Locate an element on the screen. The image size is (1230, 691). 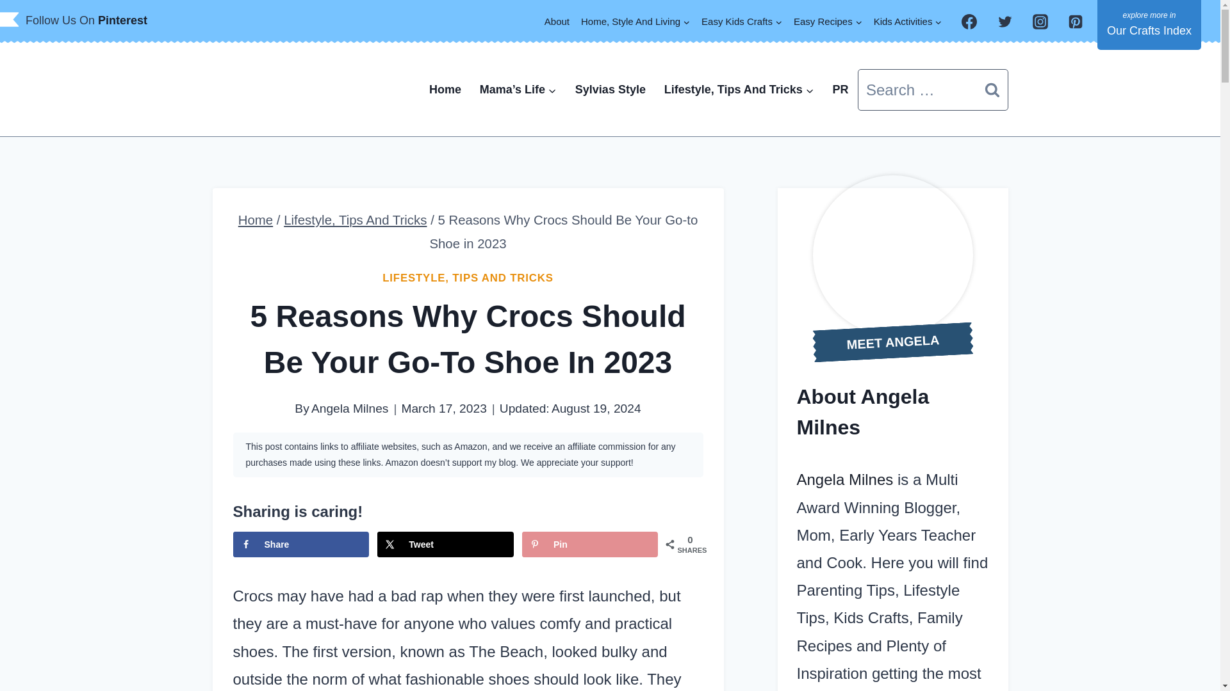
Share on Facebook is located at coordinates (301, 544).